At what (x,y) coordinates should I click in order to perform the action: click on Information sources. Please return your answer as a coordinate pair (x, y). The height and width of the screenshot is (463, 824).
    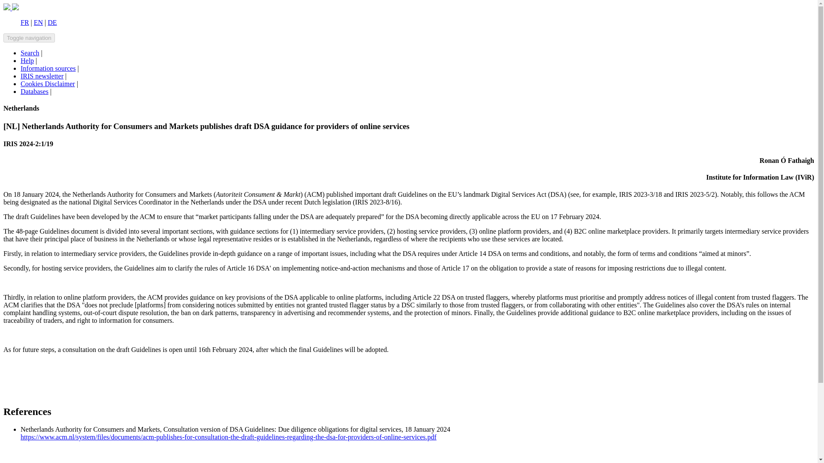
    Looking at the image, I should click on (48, 69).